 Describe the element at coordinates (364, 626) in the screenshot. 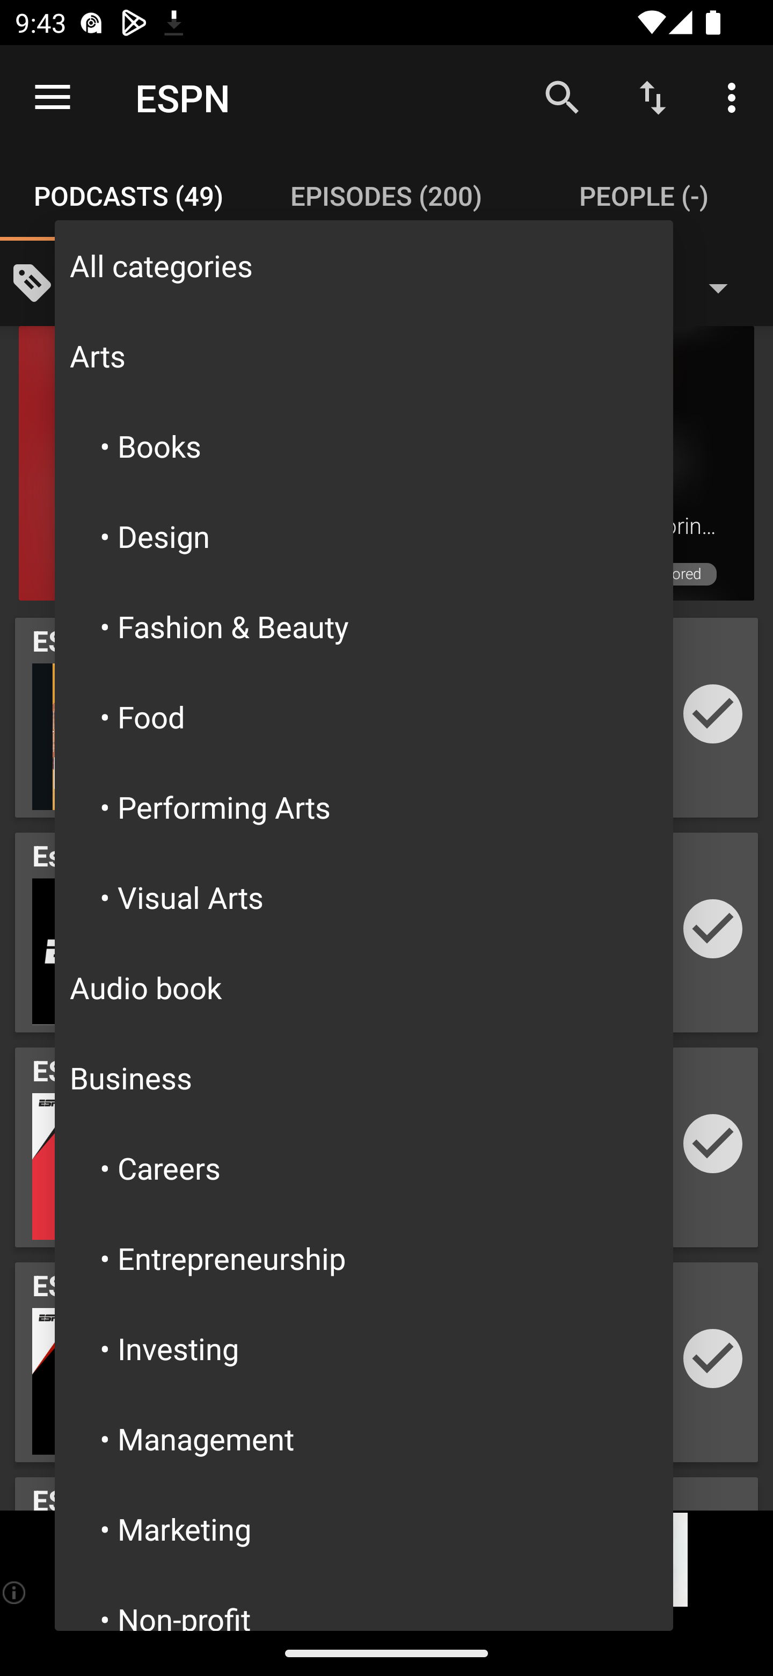

I see `    • Fashion & Beauty` at that location.